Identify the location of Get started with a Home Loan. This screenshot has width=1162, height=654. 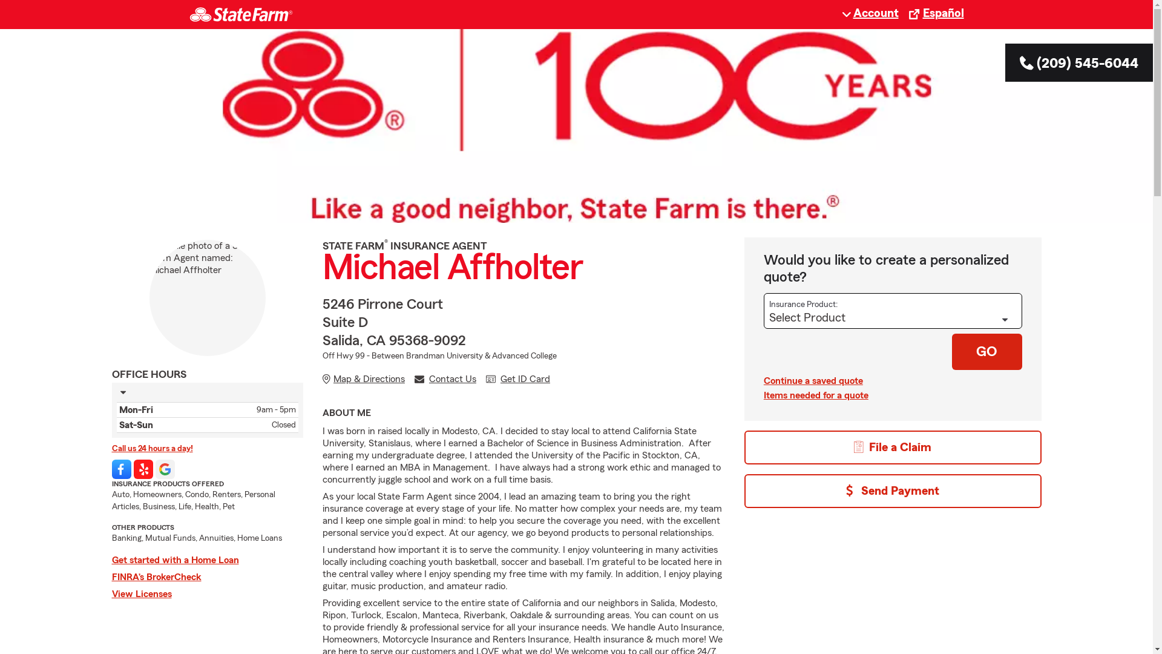
(207, 560).